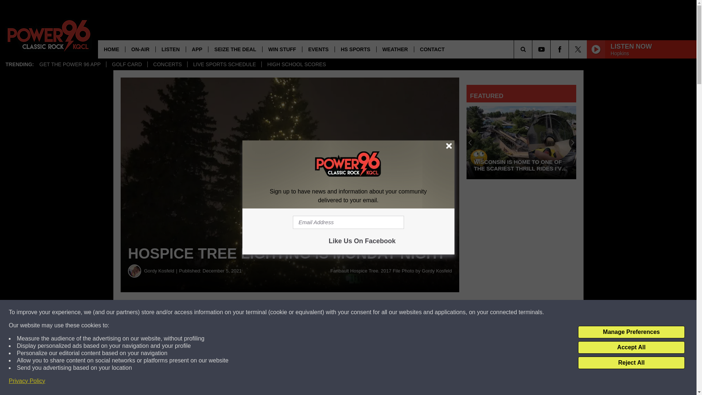  What do you see at coordinates (111, 49) in the screenshot?
I see `HOME` at bounding box center [111, 49].